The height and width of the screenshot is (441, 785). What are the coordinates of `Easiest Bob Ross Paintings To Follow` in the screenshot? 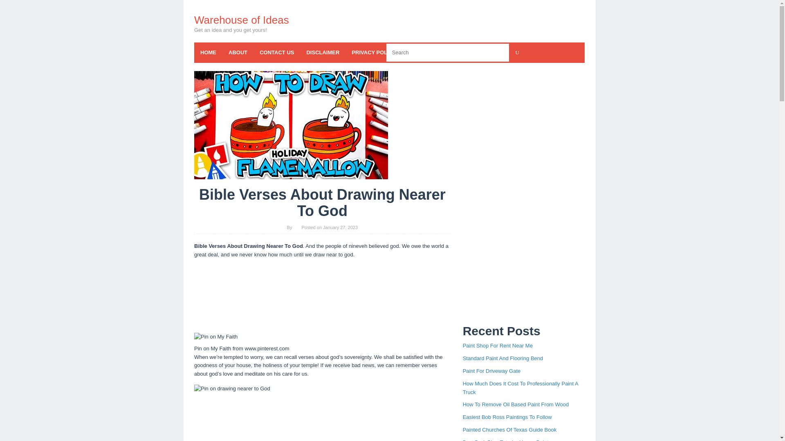 It's located at (507, 417).